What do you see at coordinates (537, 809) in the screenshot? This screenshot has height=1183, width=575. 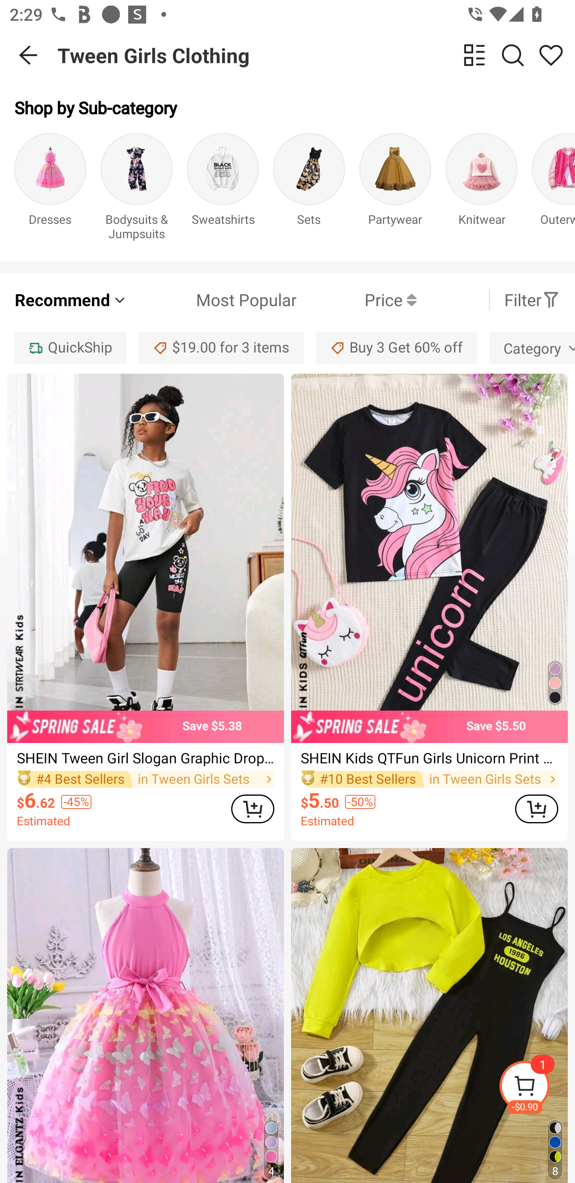 I see `ADD TO CART` at bounding box center [537, 809].